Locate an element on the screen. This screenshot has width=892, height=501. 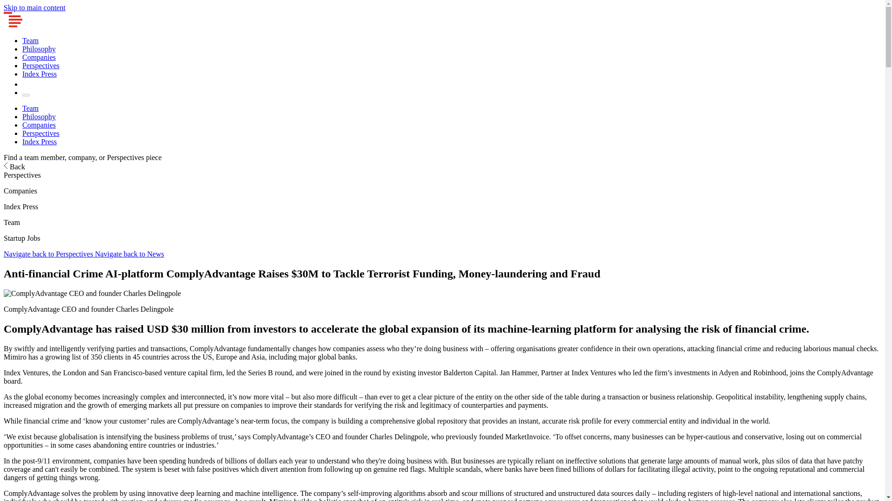
Skip to main content is located at coordinates (34, 7).